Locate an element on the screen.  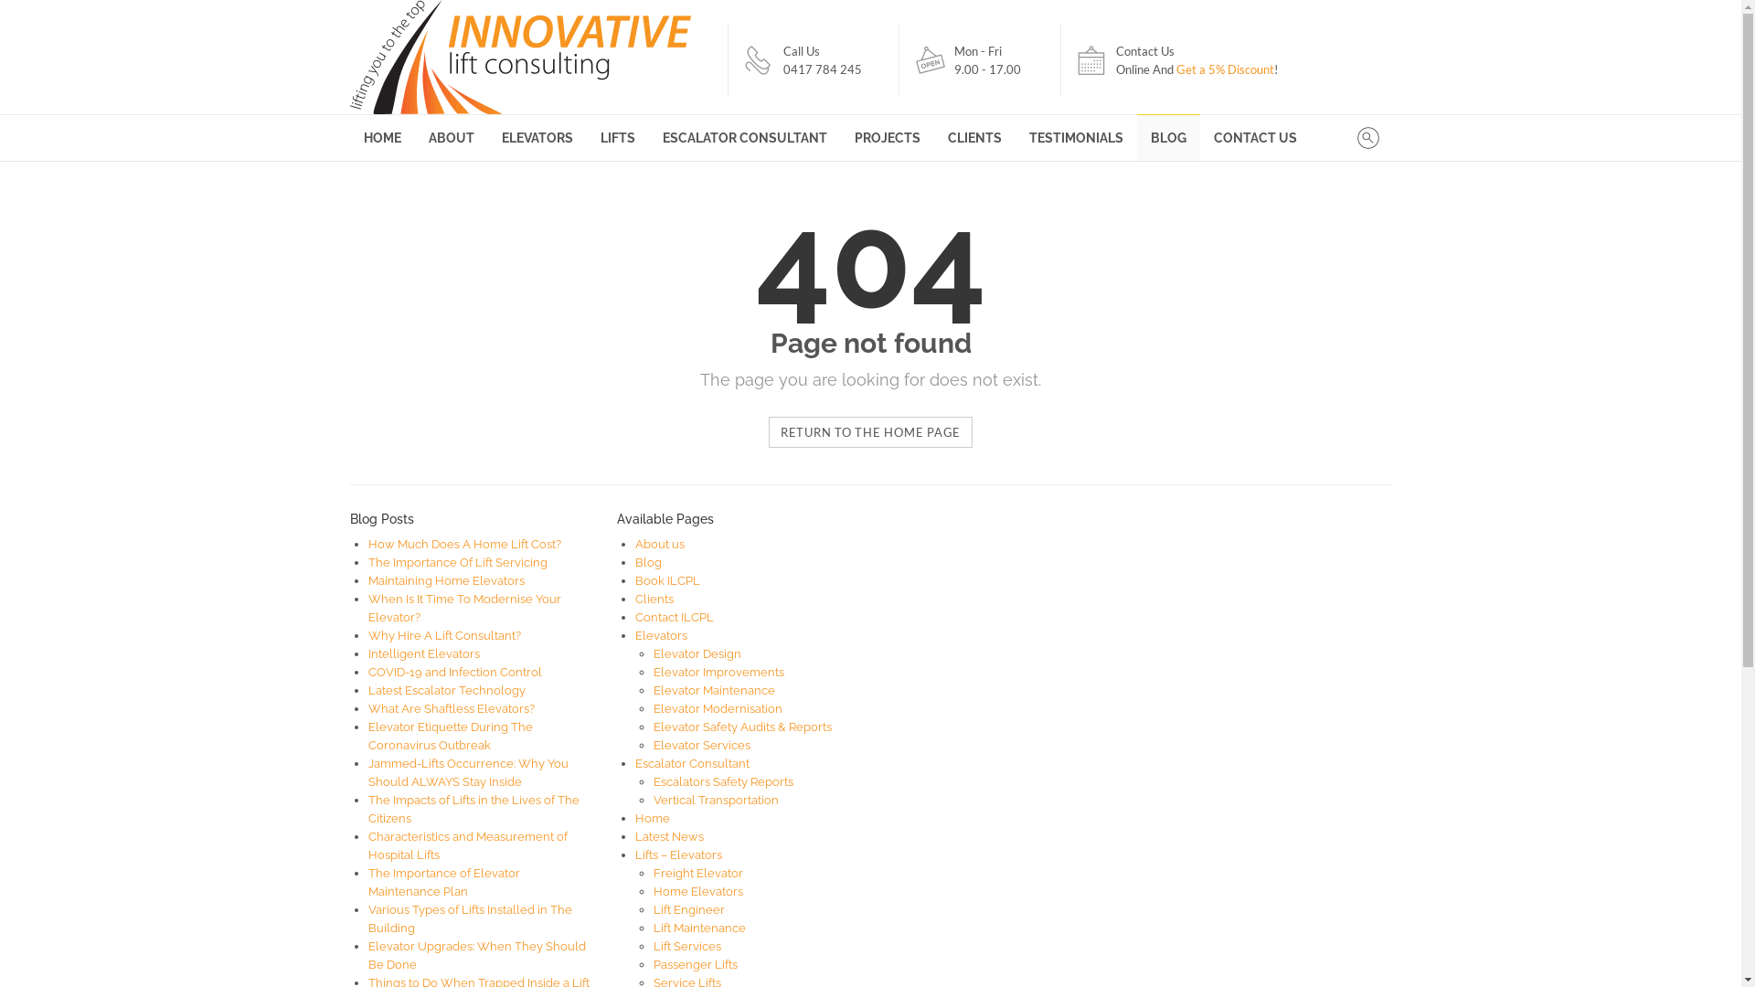
COVID-19 and Infection Control is located at coordinates (454, 673).